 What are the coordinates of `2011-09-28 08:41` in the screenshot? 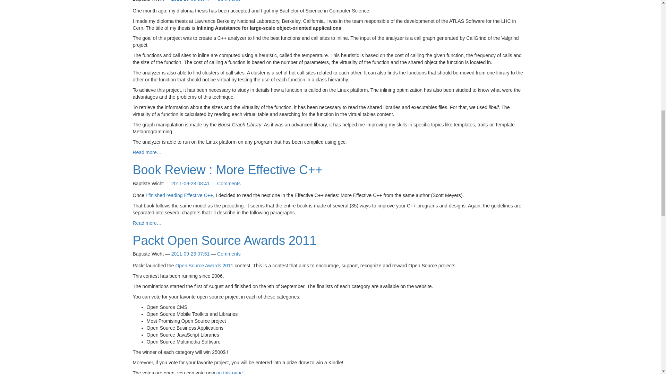 It's located at (190, 183).